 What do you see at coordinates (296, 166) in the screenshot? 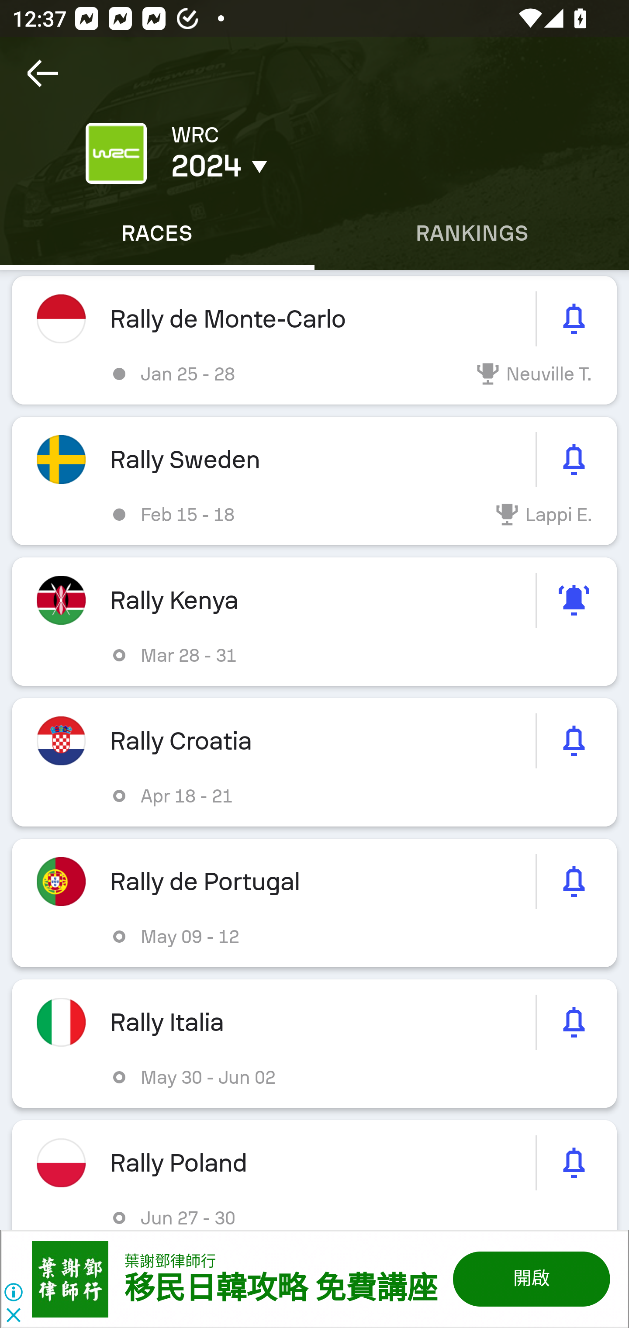
I see `2024` at bounding box center [296, 166].